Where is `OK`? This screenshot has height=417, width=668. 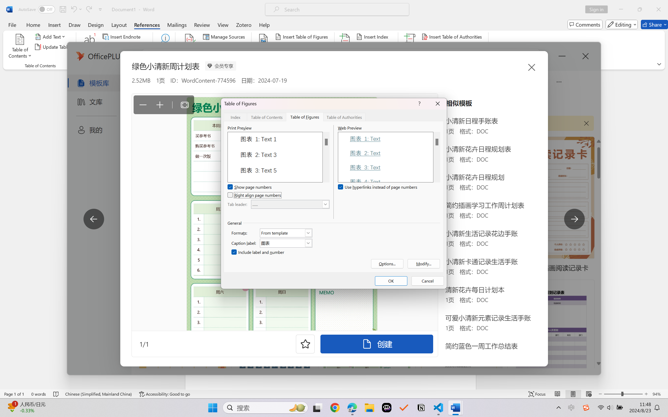
OK is located at coordinates (391, 281).